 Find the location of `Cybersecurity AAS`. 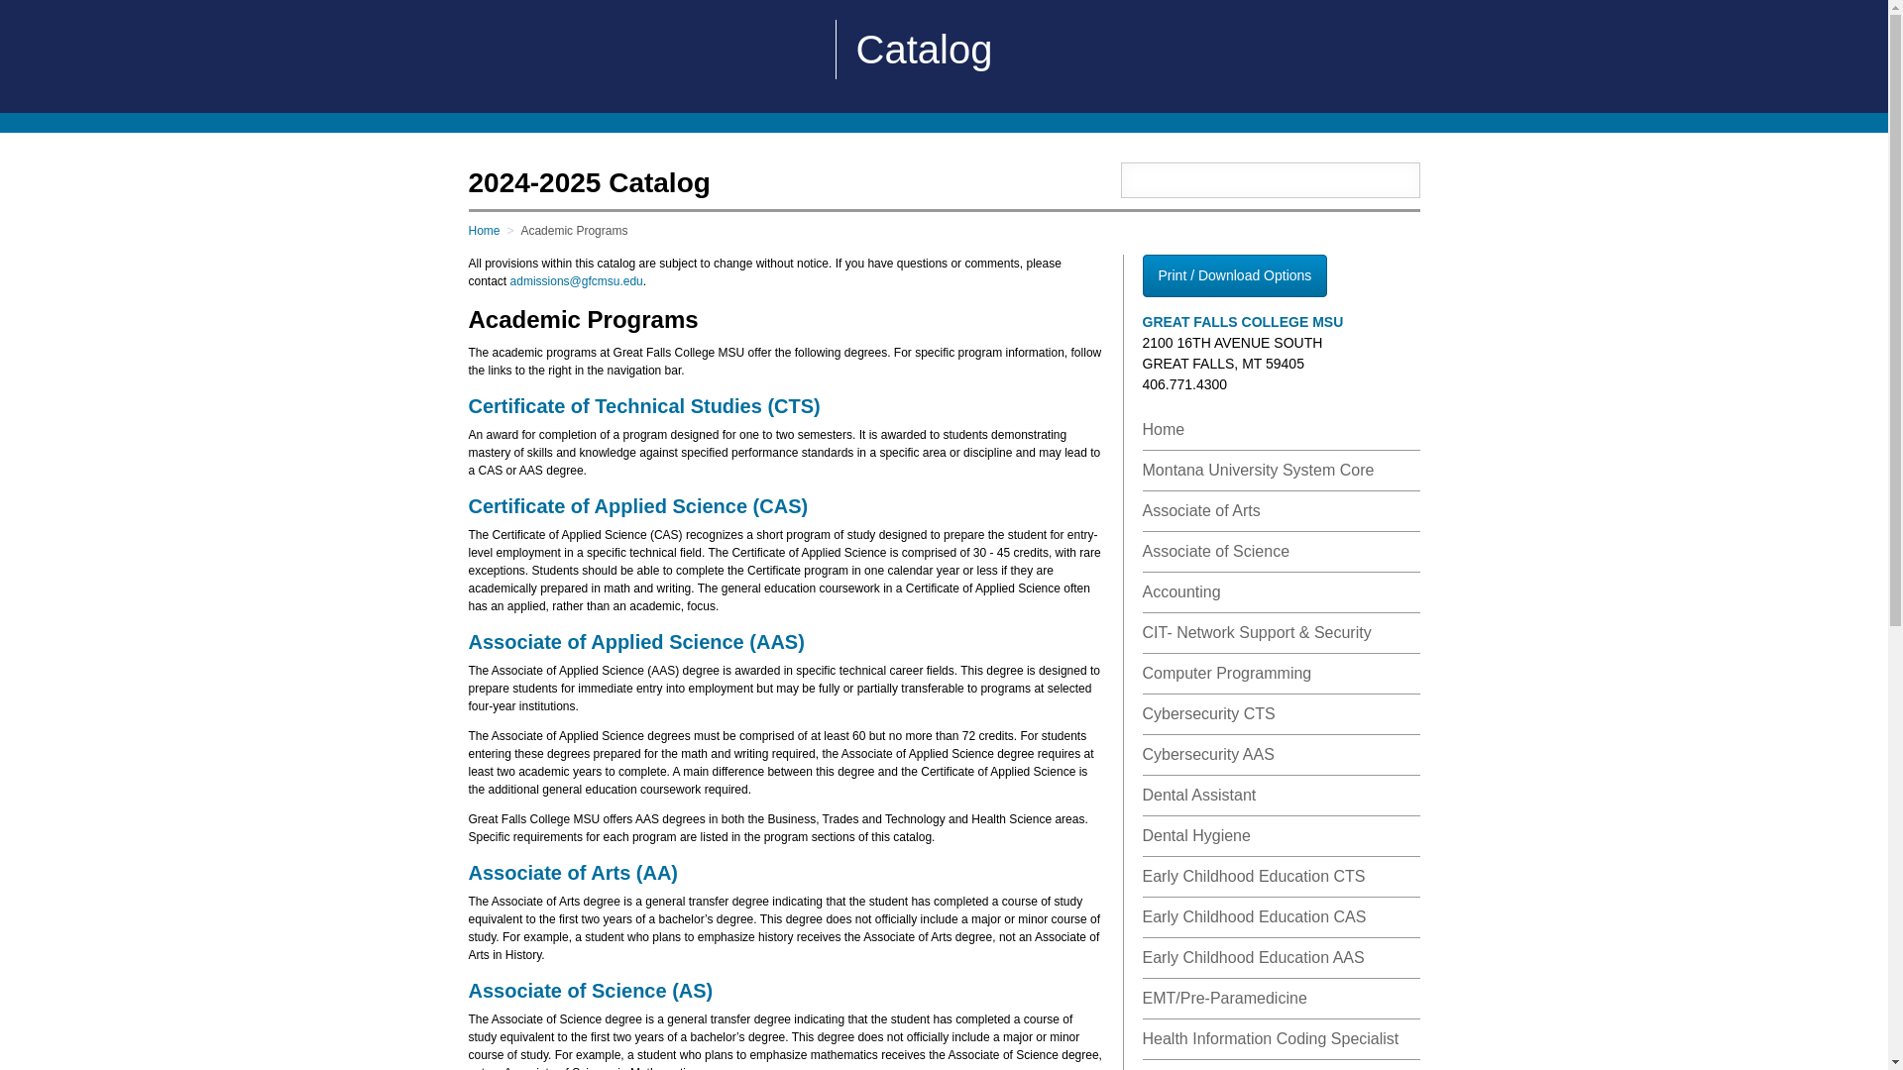

Cybersecurity AAS is located at coordinates (1207, 754).